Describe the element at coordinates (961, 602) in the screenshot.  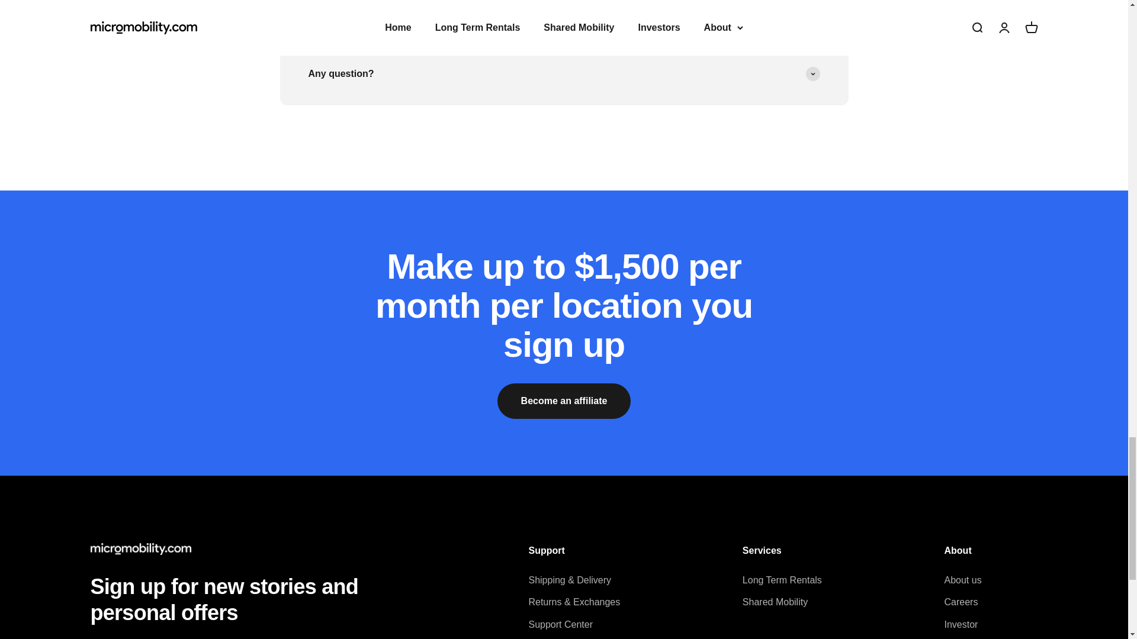
I see `Careers` at that location.